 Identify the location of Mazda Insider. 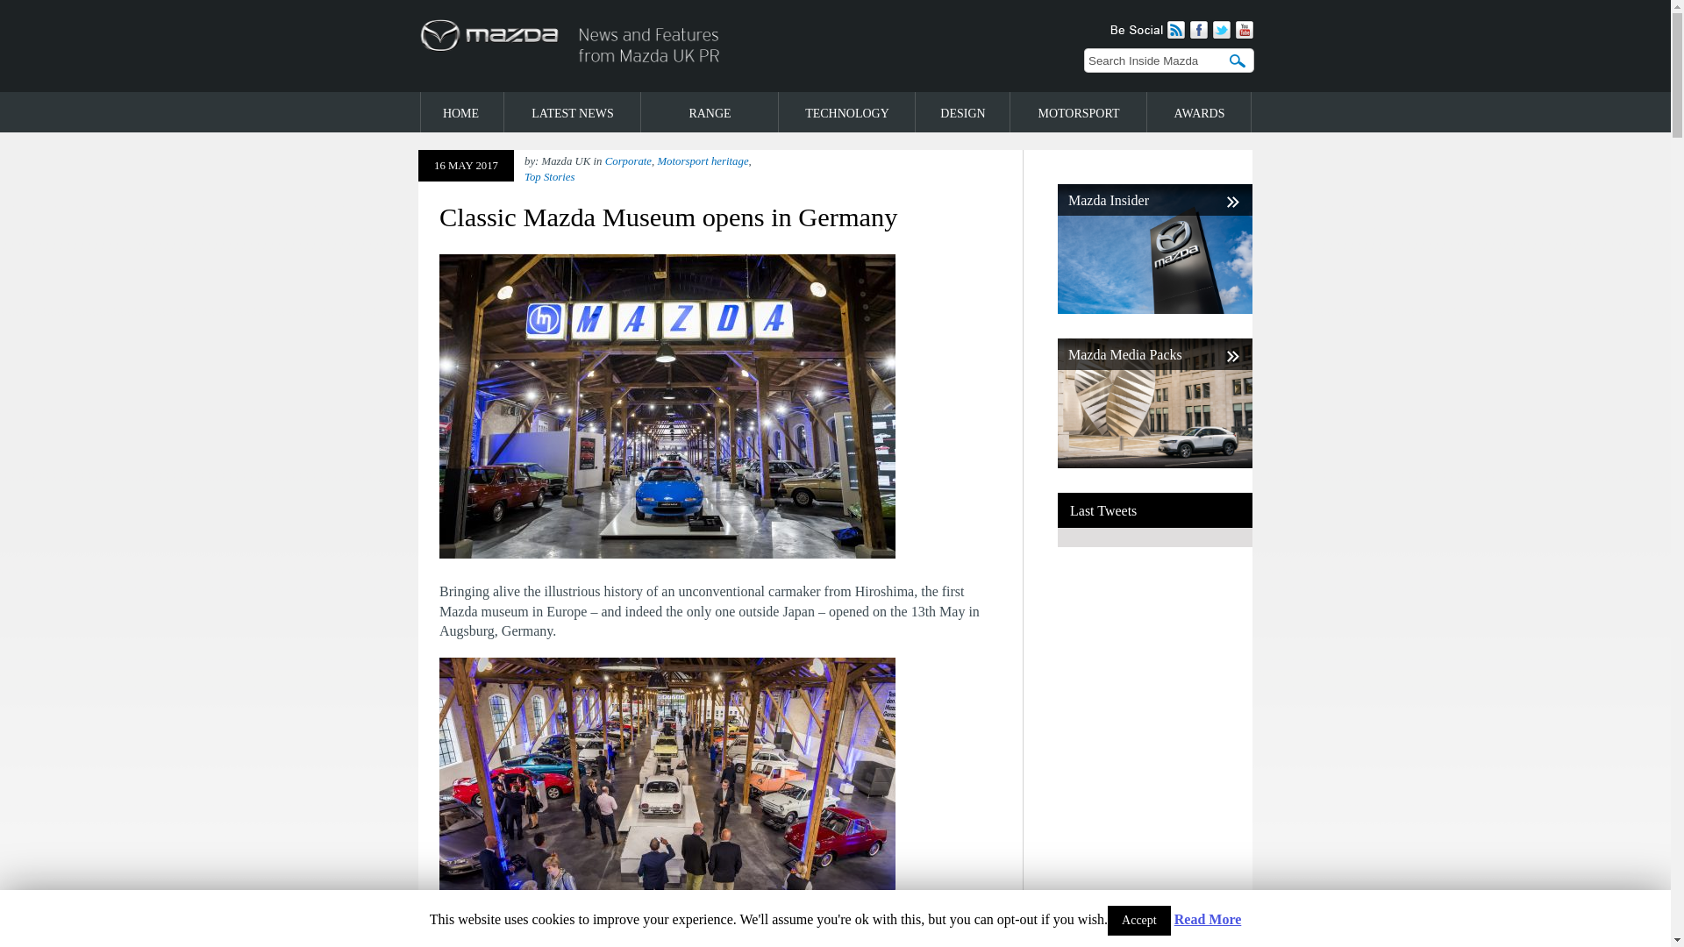
(1154, 309).